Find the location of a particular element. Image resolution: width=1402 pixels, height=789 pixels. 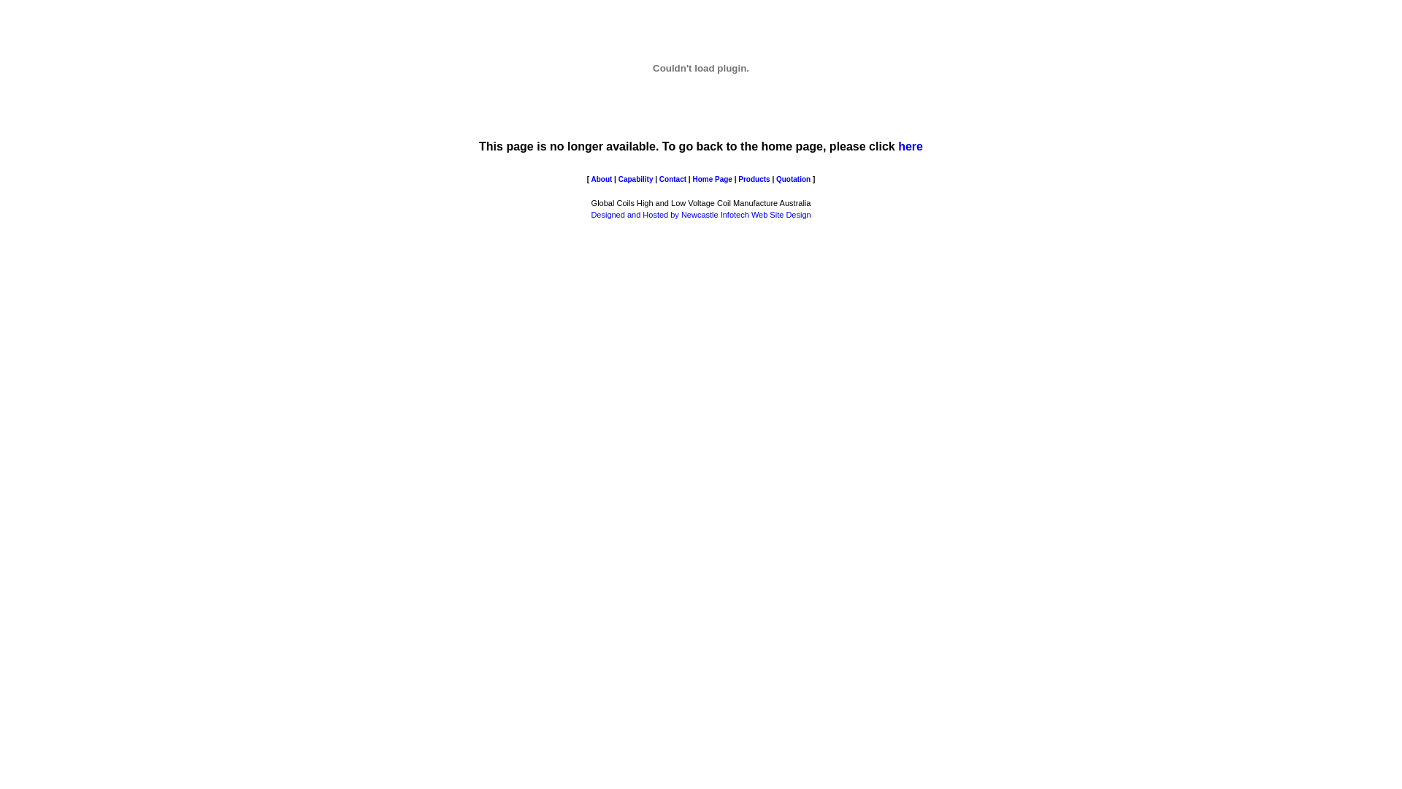

Contact is located at coordinates (673, 180).